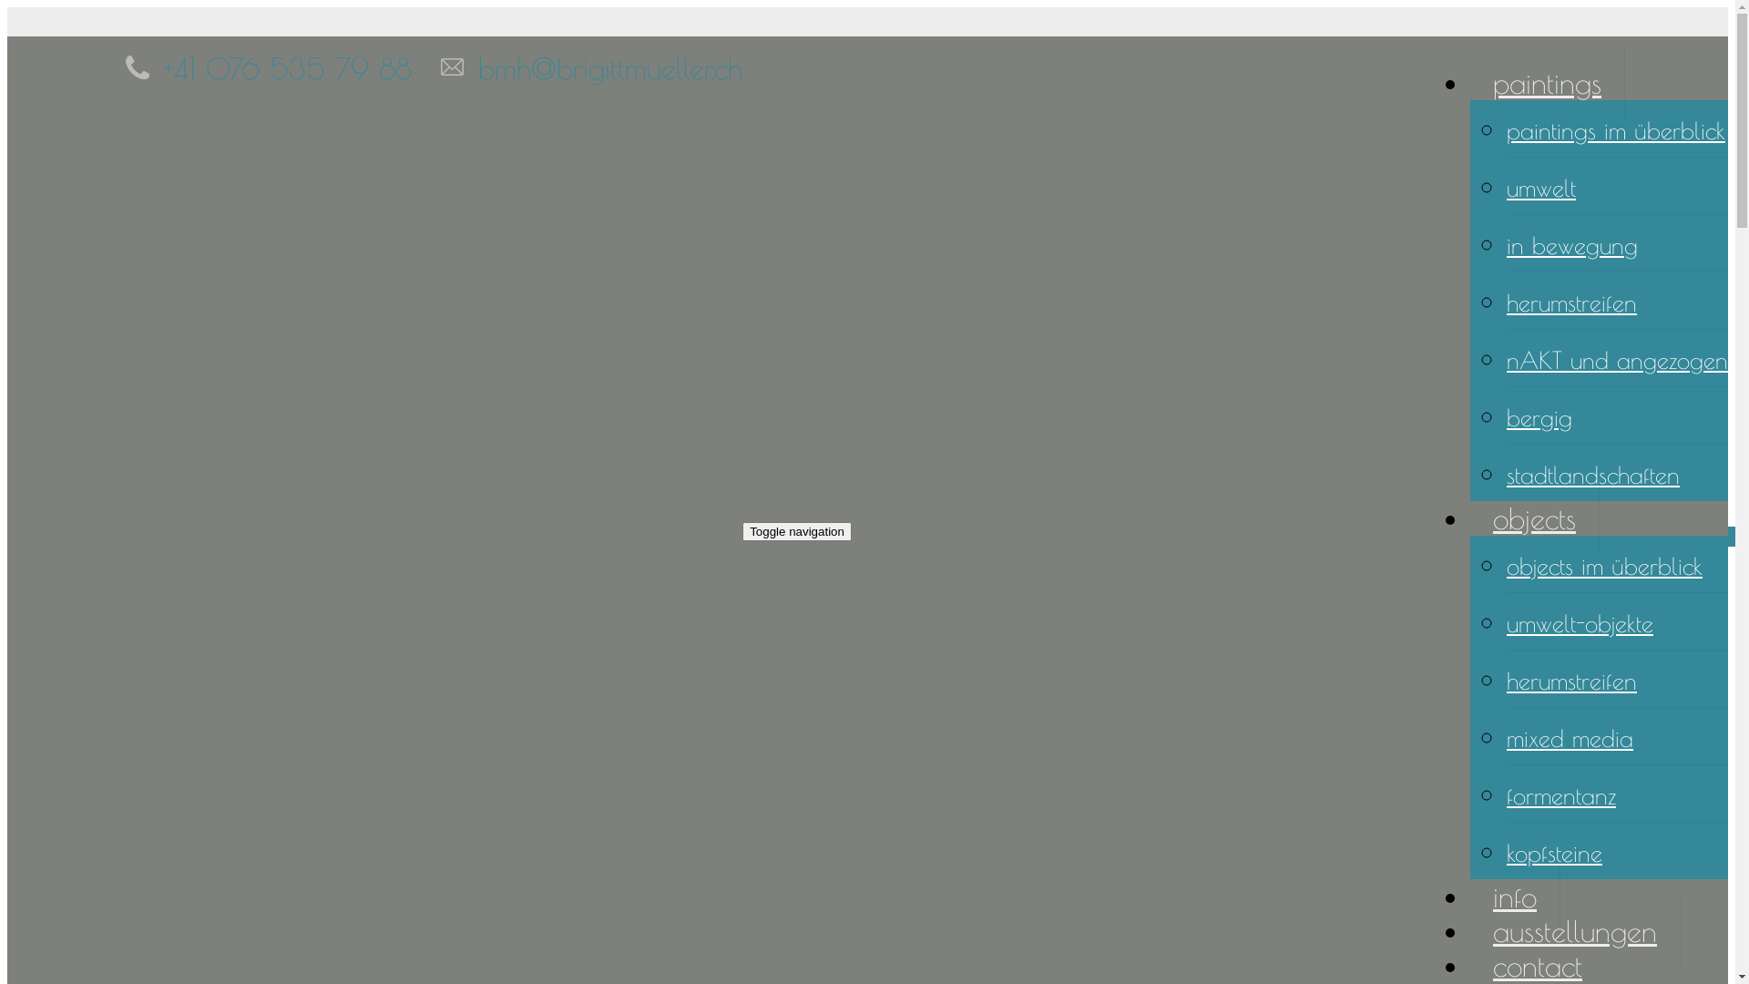 This screenshot has height=984, width=1749. Describe the element at coordinates (1516, 897) in the screenshot. I see `info` at that location.